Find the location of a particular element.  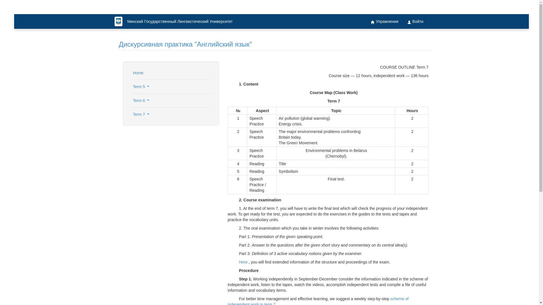

Here is located at coordinates (244, 262).